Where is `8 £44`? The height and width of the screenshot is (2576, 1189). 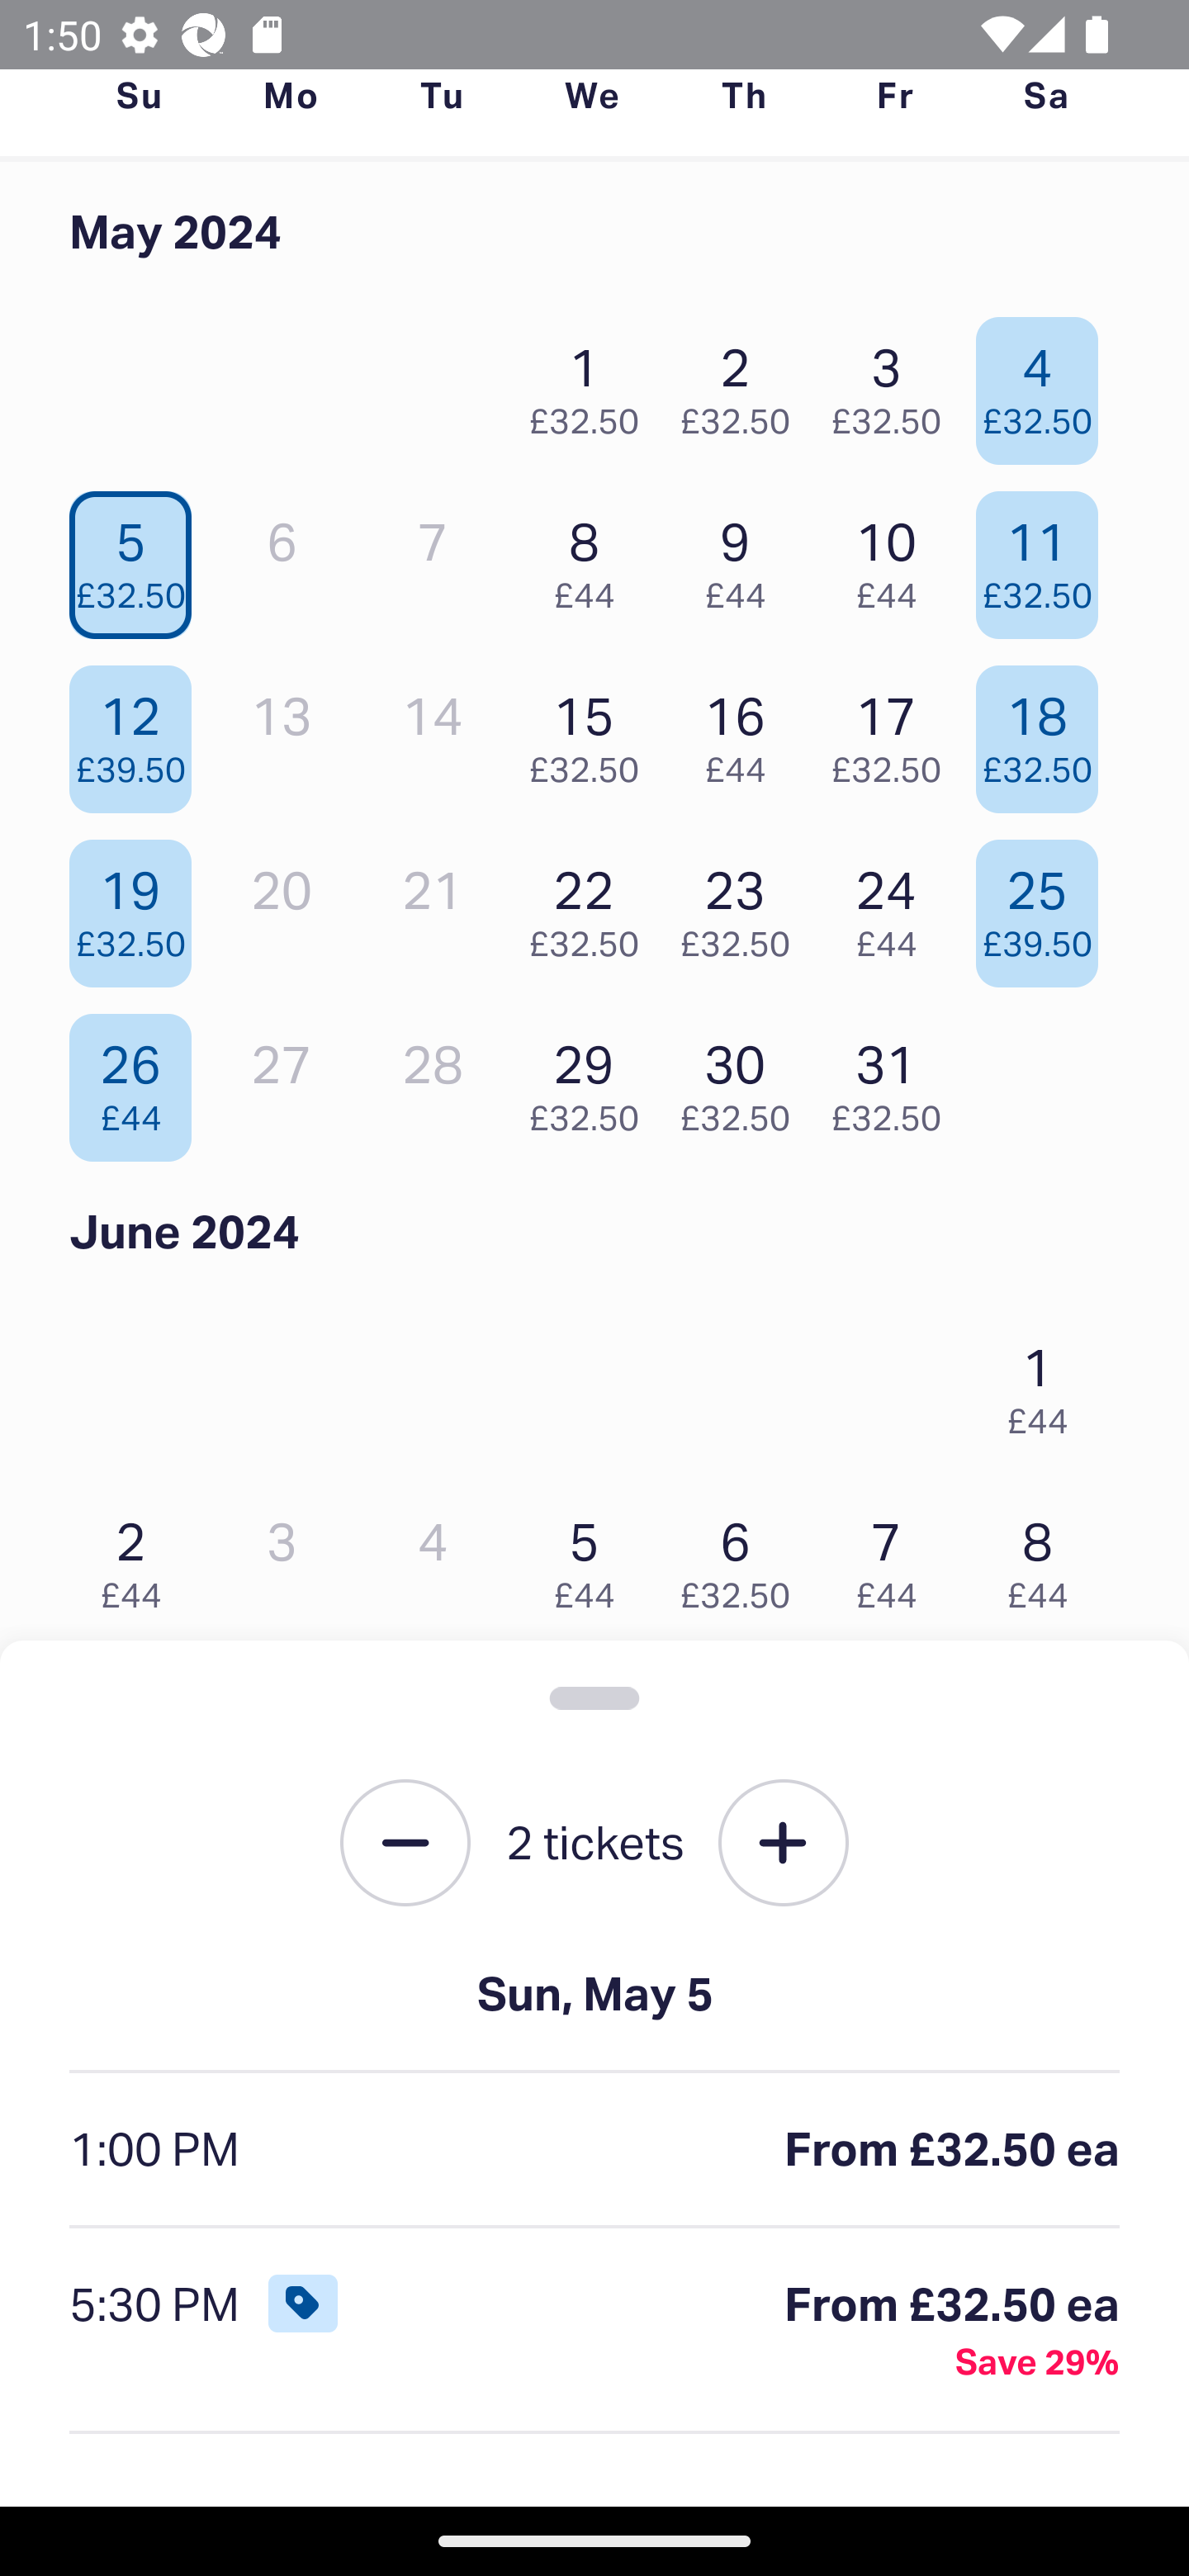
8 £44 is located at coordinates (593, 557).